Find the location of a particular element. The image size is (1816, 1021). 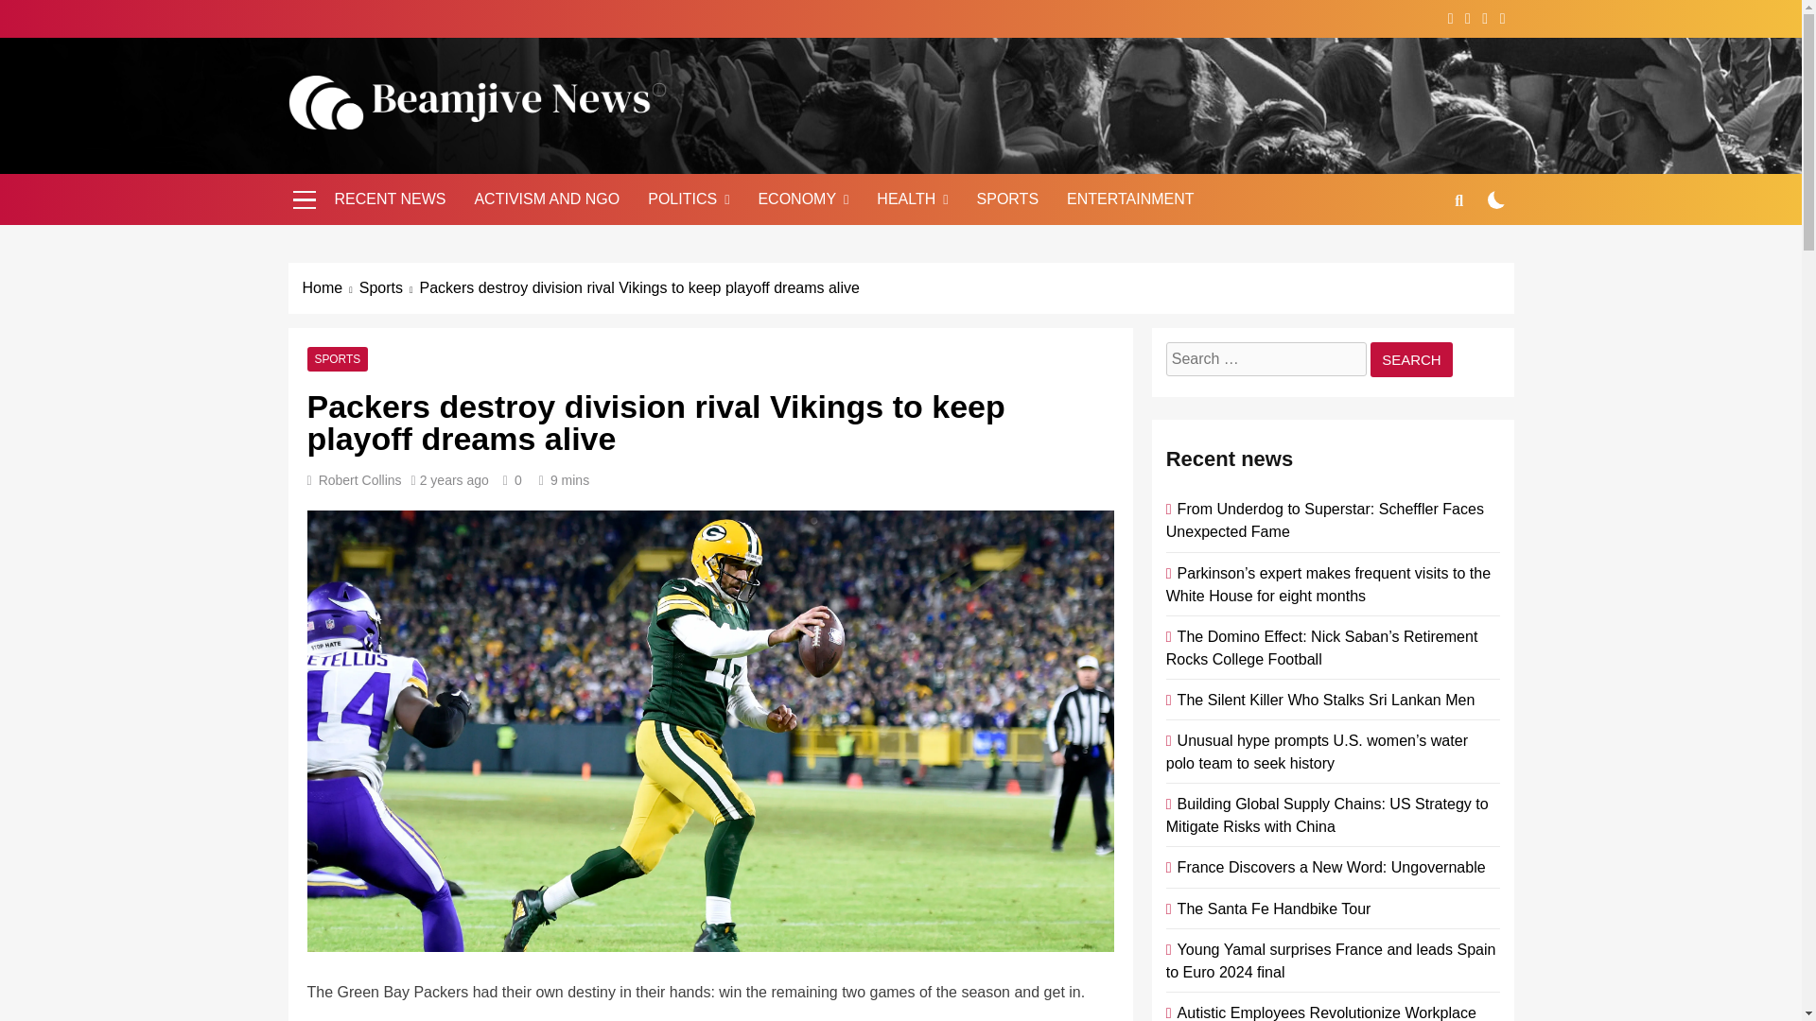

SPORTS is located at coordinates (337, 358).